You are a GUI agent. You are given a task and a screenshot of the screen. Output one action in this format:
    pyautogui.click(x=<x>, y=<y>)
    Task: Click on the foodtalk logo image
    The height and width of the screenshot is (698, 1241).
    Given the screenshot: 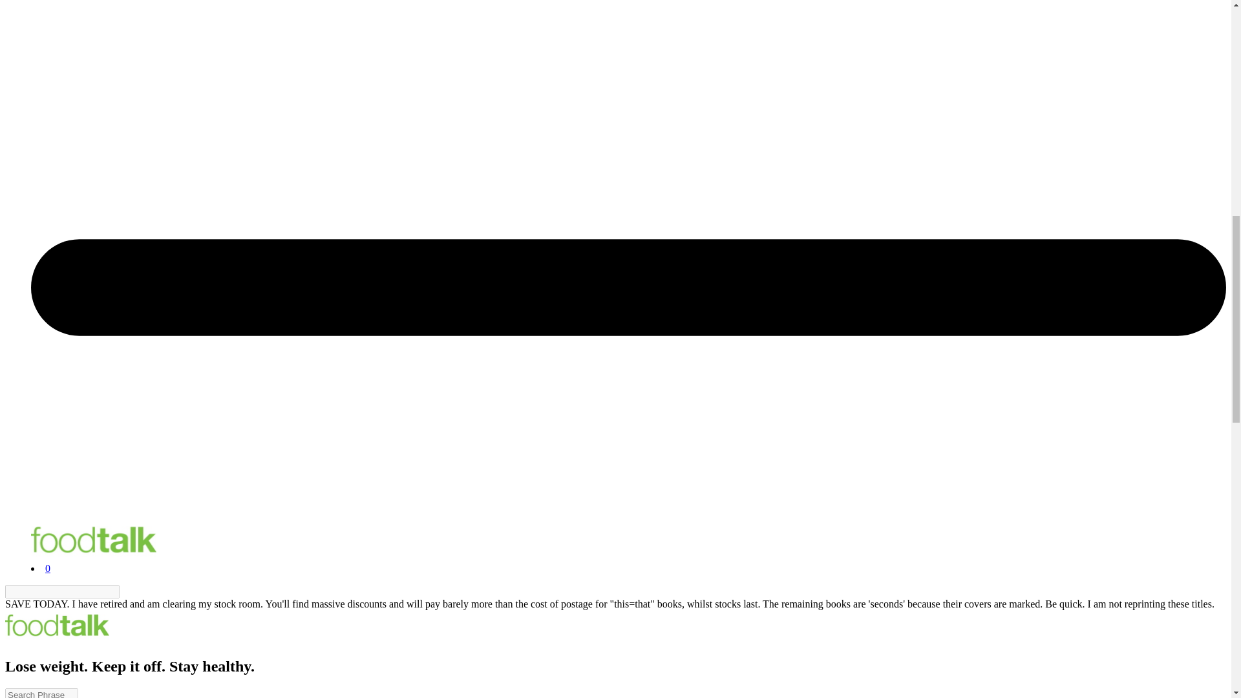 What is the action you would take?
    pyautogui.click(x=93, y=557)
    